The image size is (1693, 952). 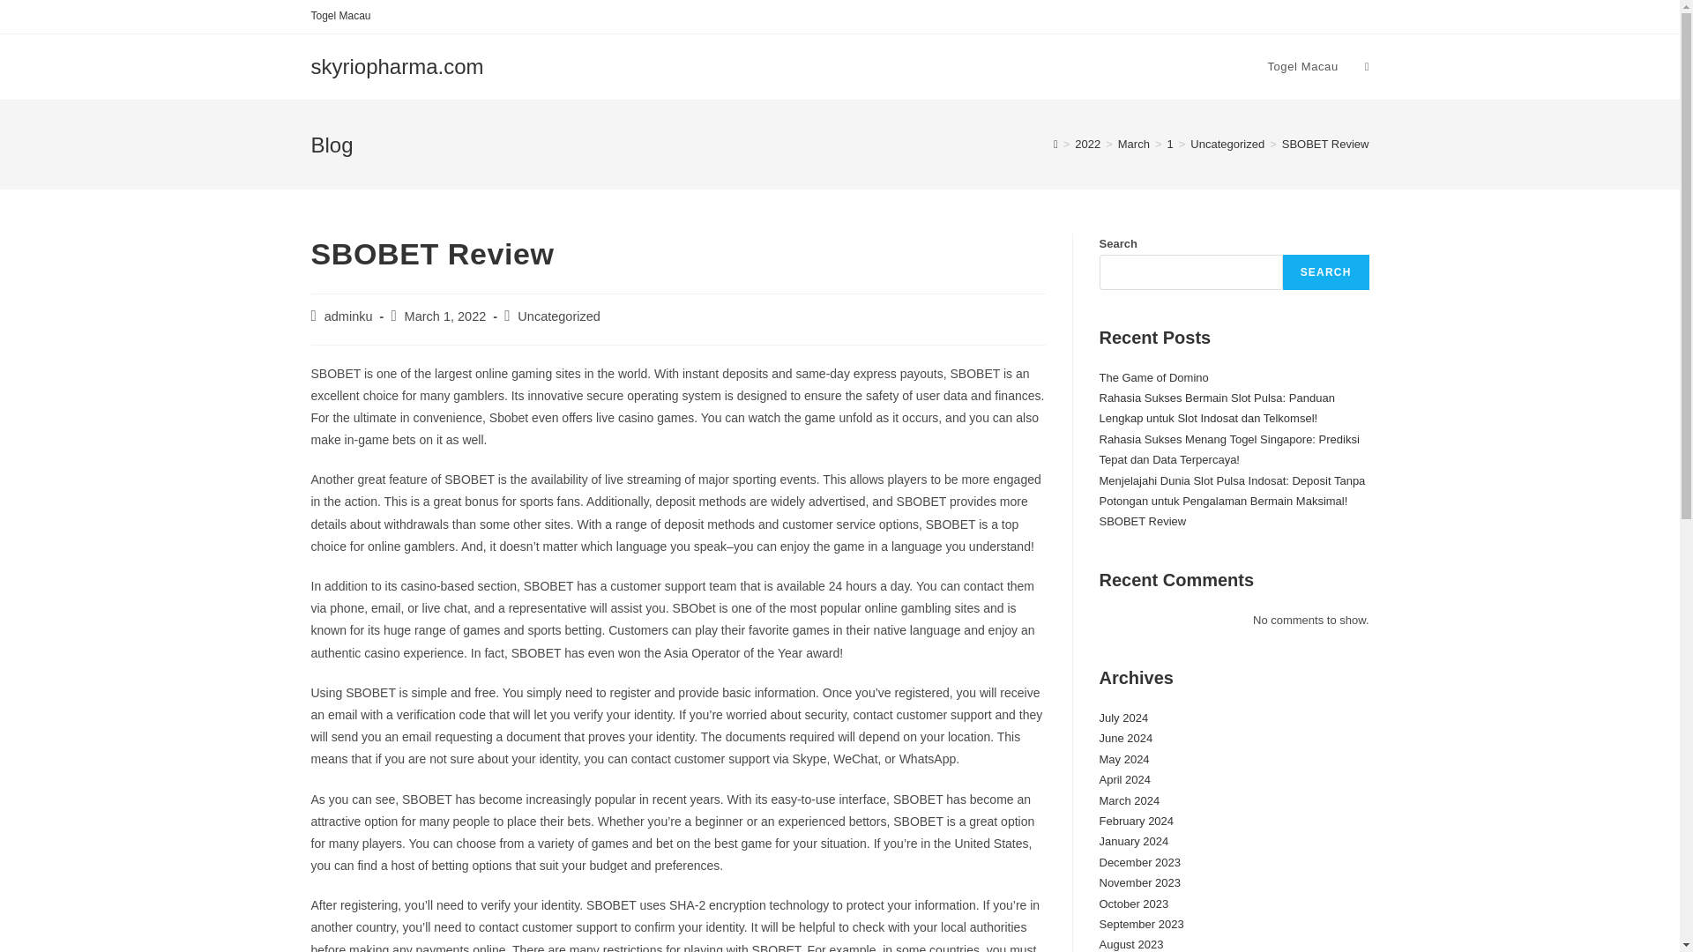 I want to click on SEARCH, so click(x=1326, y=272).